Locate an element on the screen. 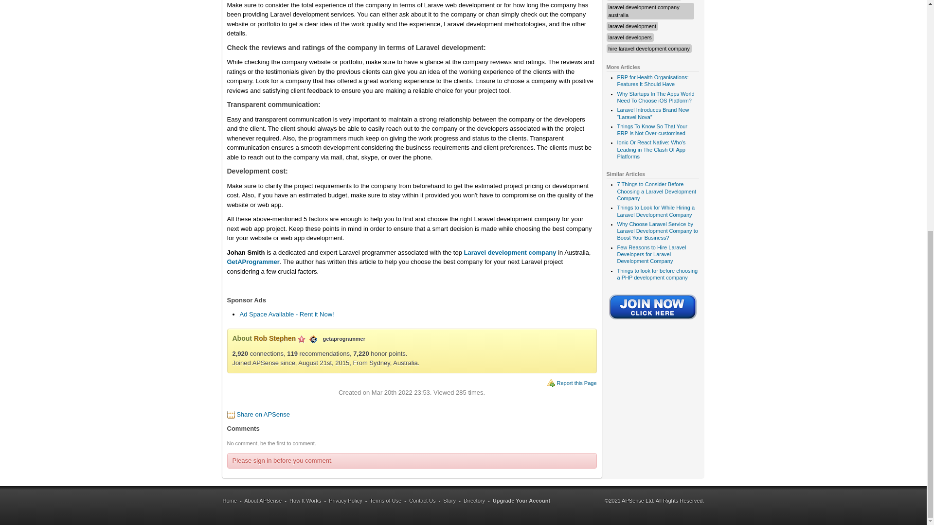  Share on APSense is located at coordinates (263, 414).